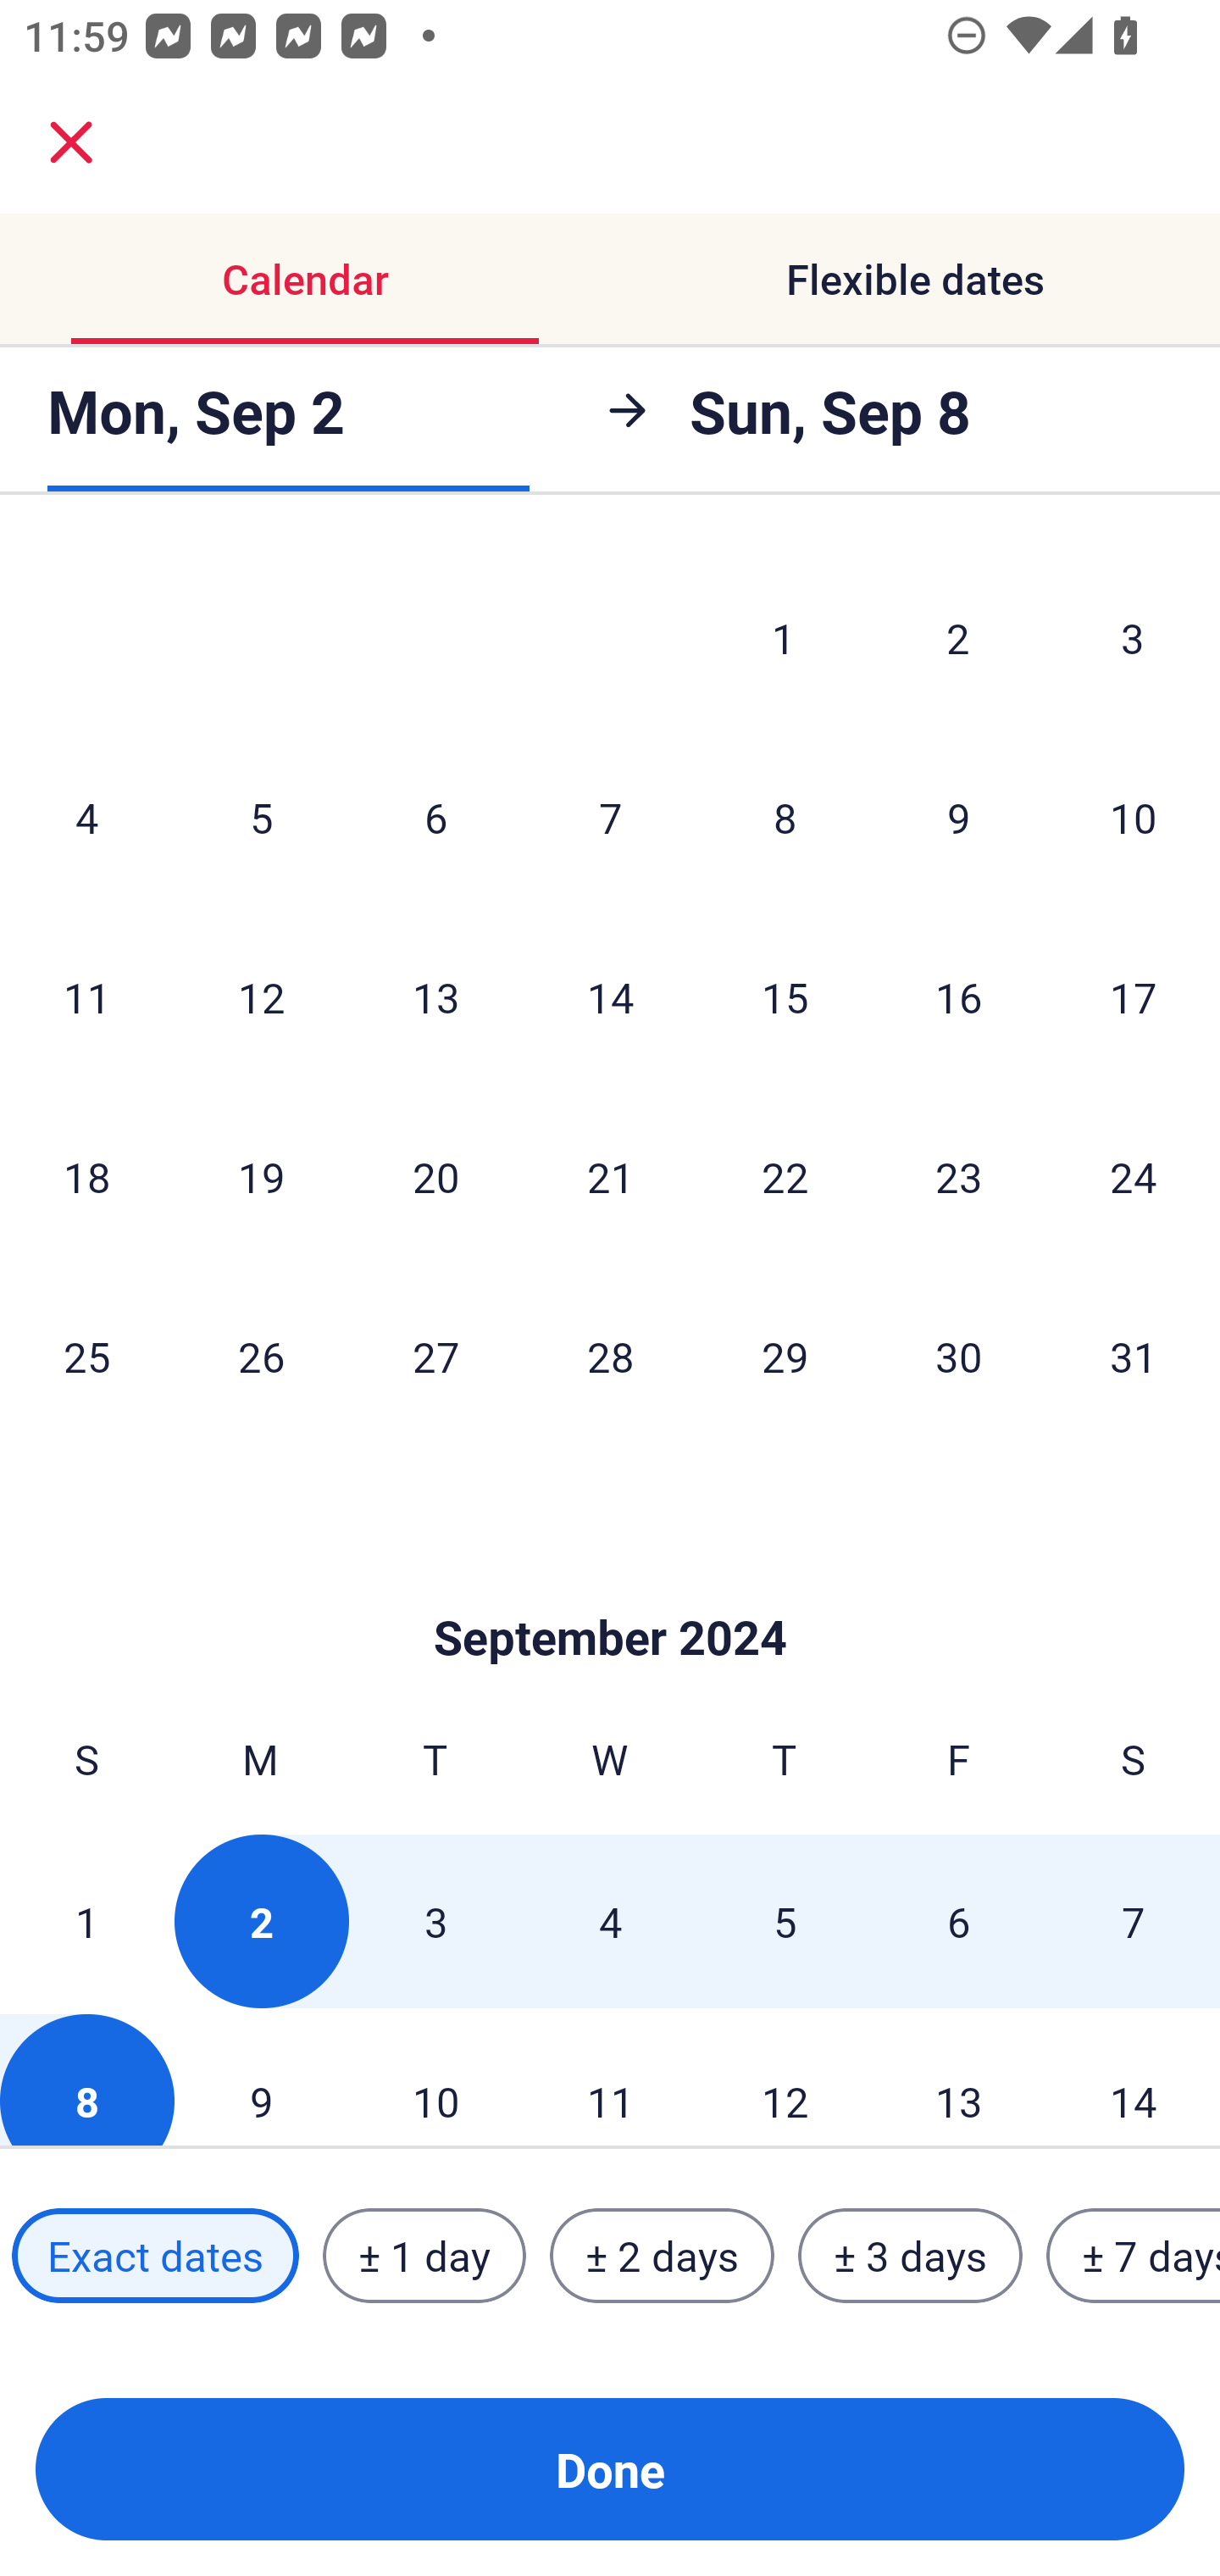 This screenshot has width=1220, height=2576. Describe the element at coordinates (86, 818) in the screenshot. I see `4 Sunday, August 4, 2024` at that location.